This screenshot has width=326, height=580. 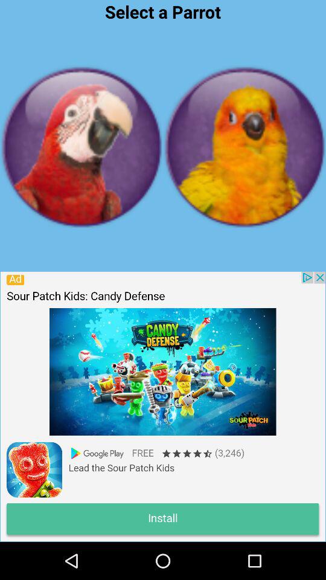 What do you see at coordinates (245, 147) in the screenshot?
I see `game of birds` at bounding box center [245, 147].